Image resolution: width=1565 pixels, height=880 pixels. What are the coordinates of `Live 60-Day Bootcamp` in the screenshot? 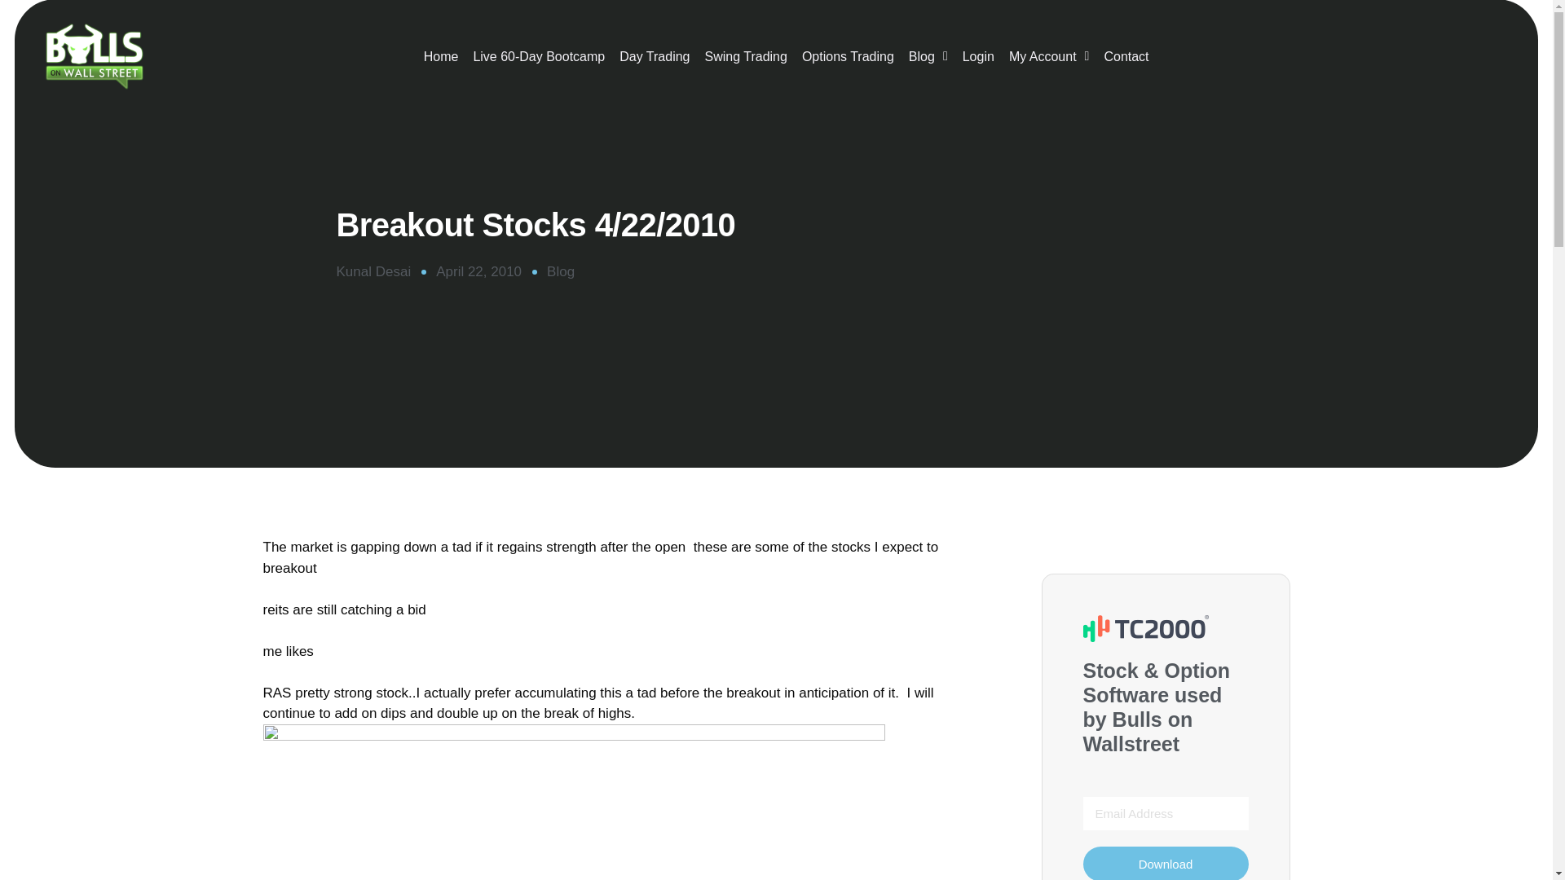 It's located at (538, 57).